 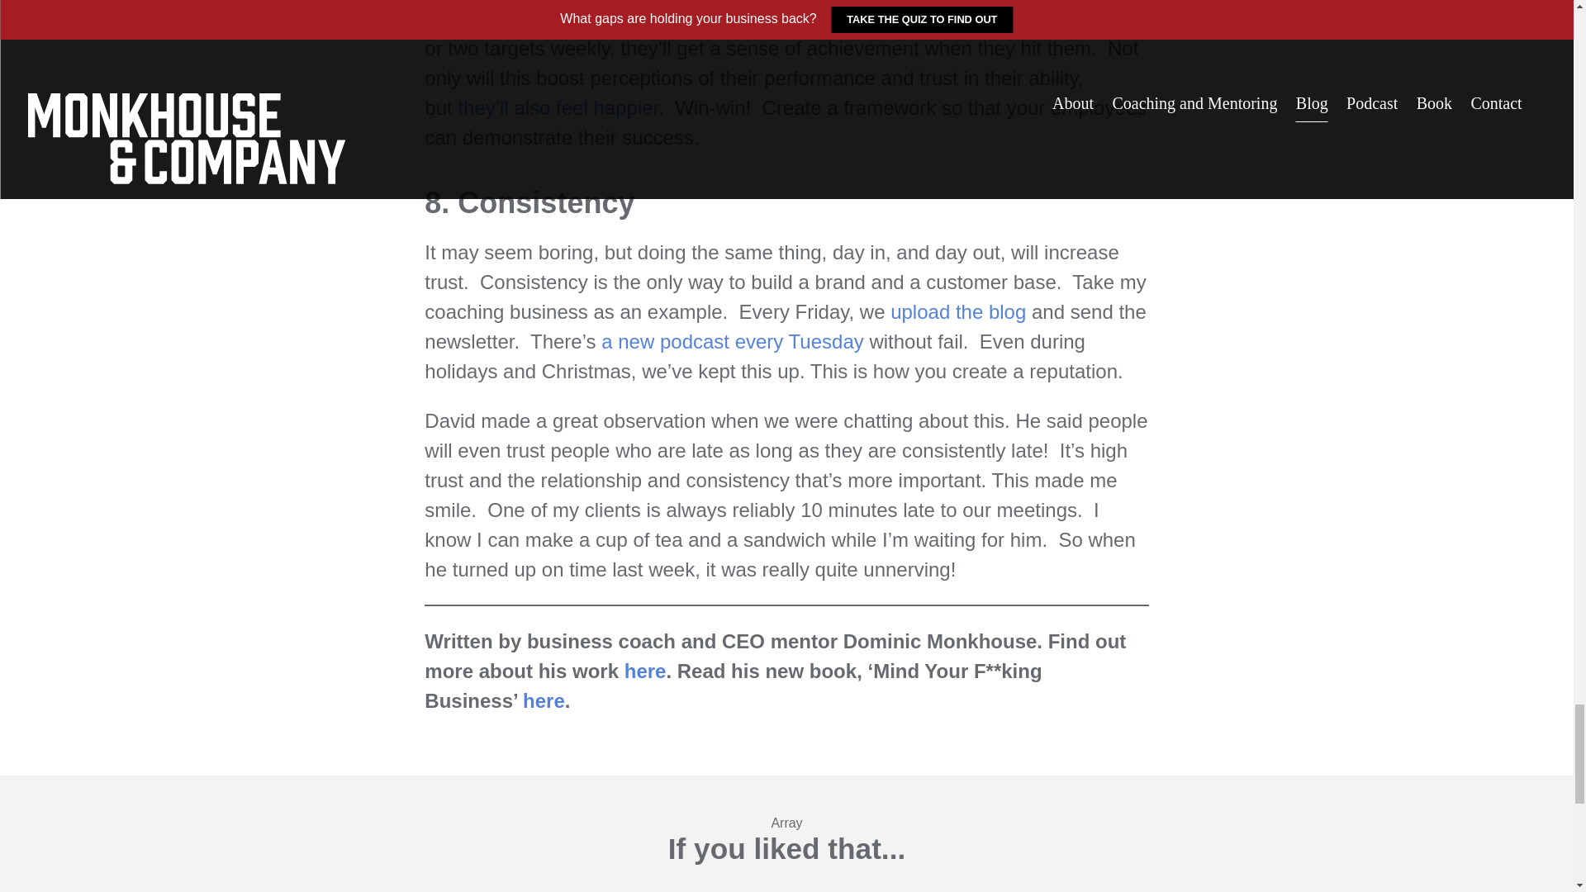 I want to click on  here, so click(x=642, y=671).